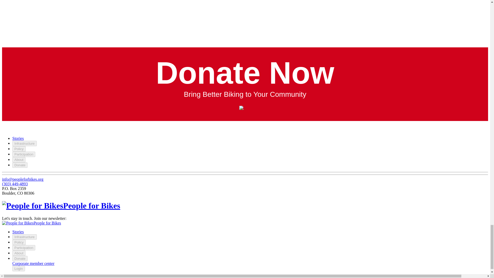  What do you see at coordinates (19, 160) in the screenshot?
I see `About` at bounding box center [19, 160].